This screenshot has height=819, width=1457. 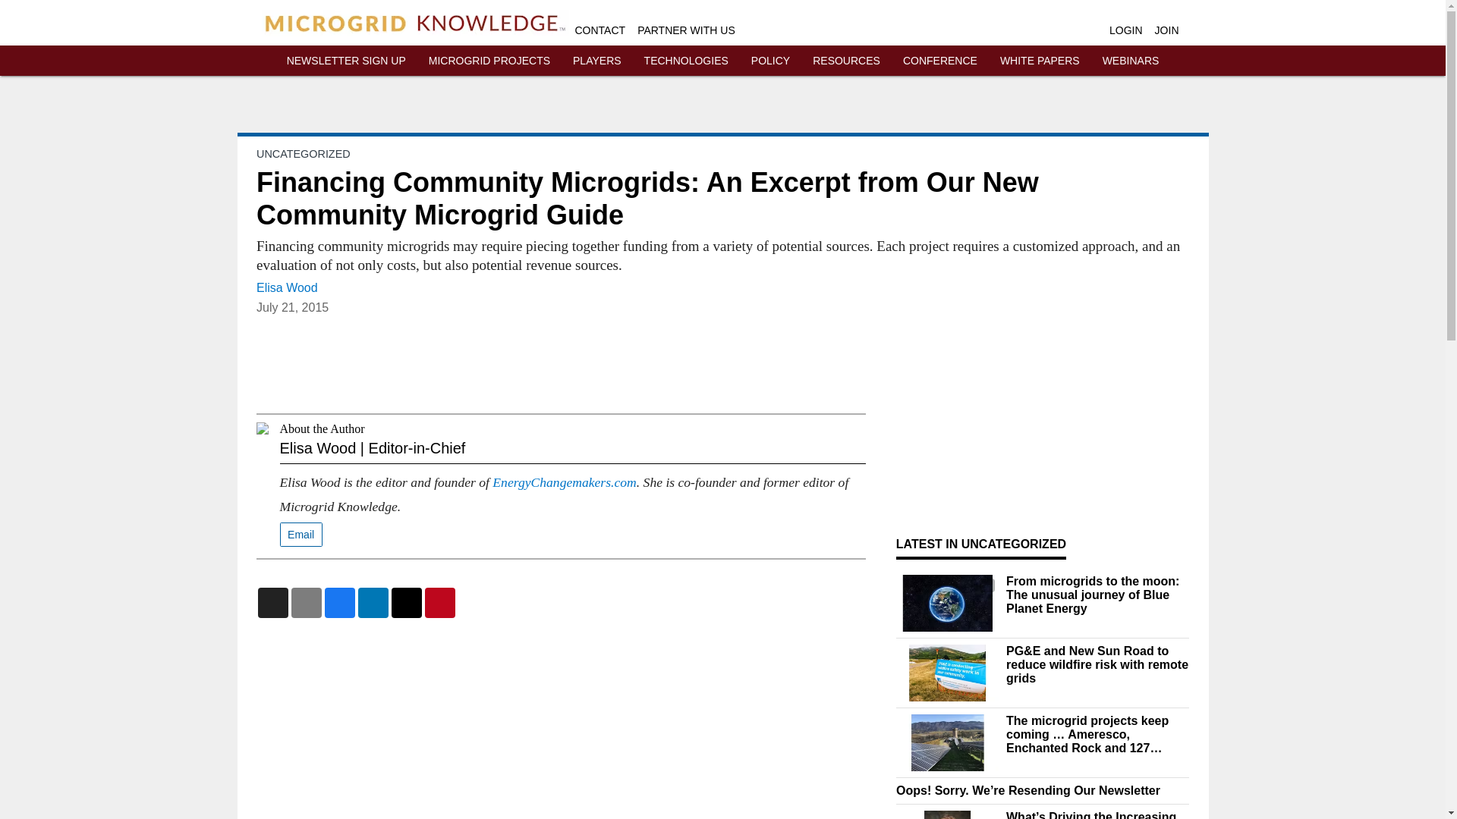 What do you see at coordinates (1167, 30) in the screenshot?
I see `JOIN` at bounding box center [1167, 30].